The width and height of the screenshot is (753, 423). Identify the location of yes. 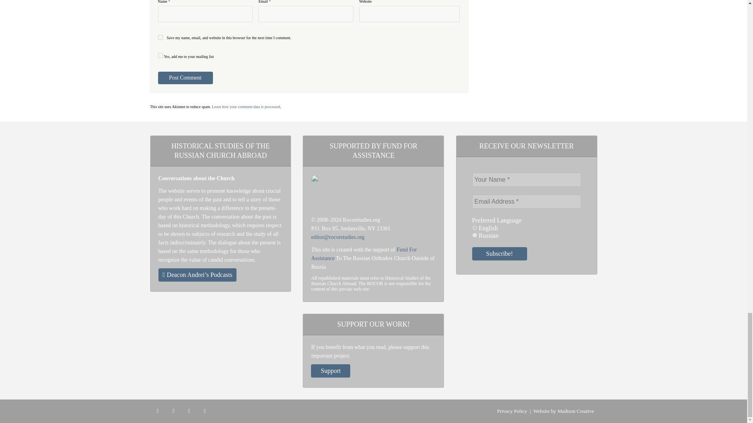
(160, 37).